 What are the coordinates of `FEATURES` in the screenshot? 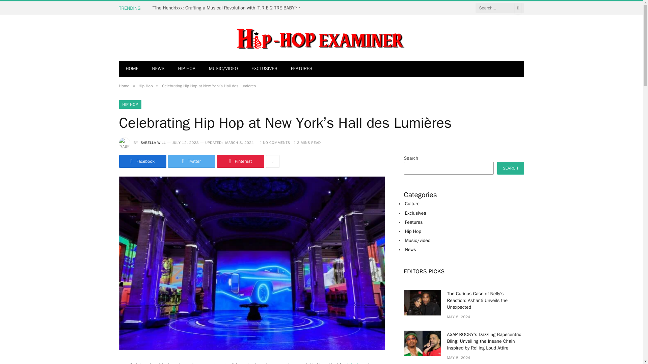 It's located at (302, 69).